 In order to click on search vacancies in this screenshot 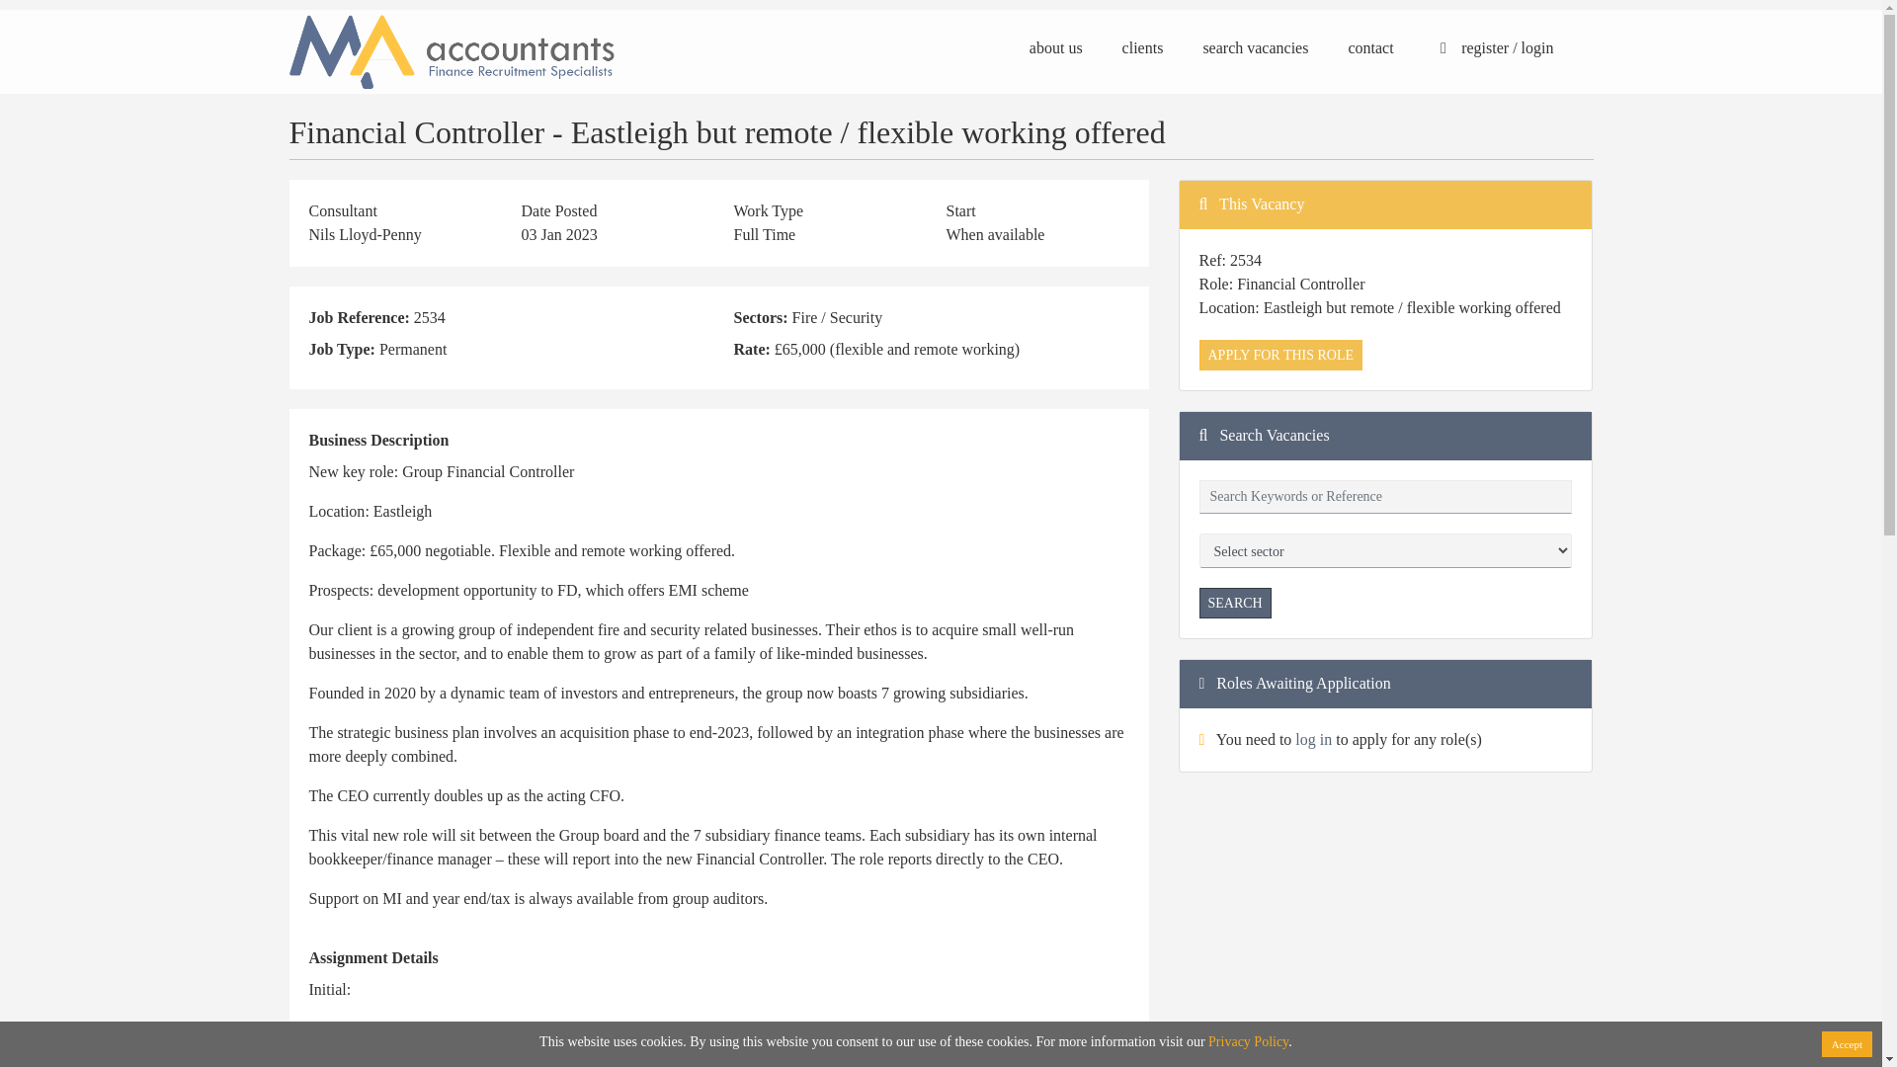, I will do `click(1255, 47)`.